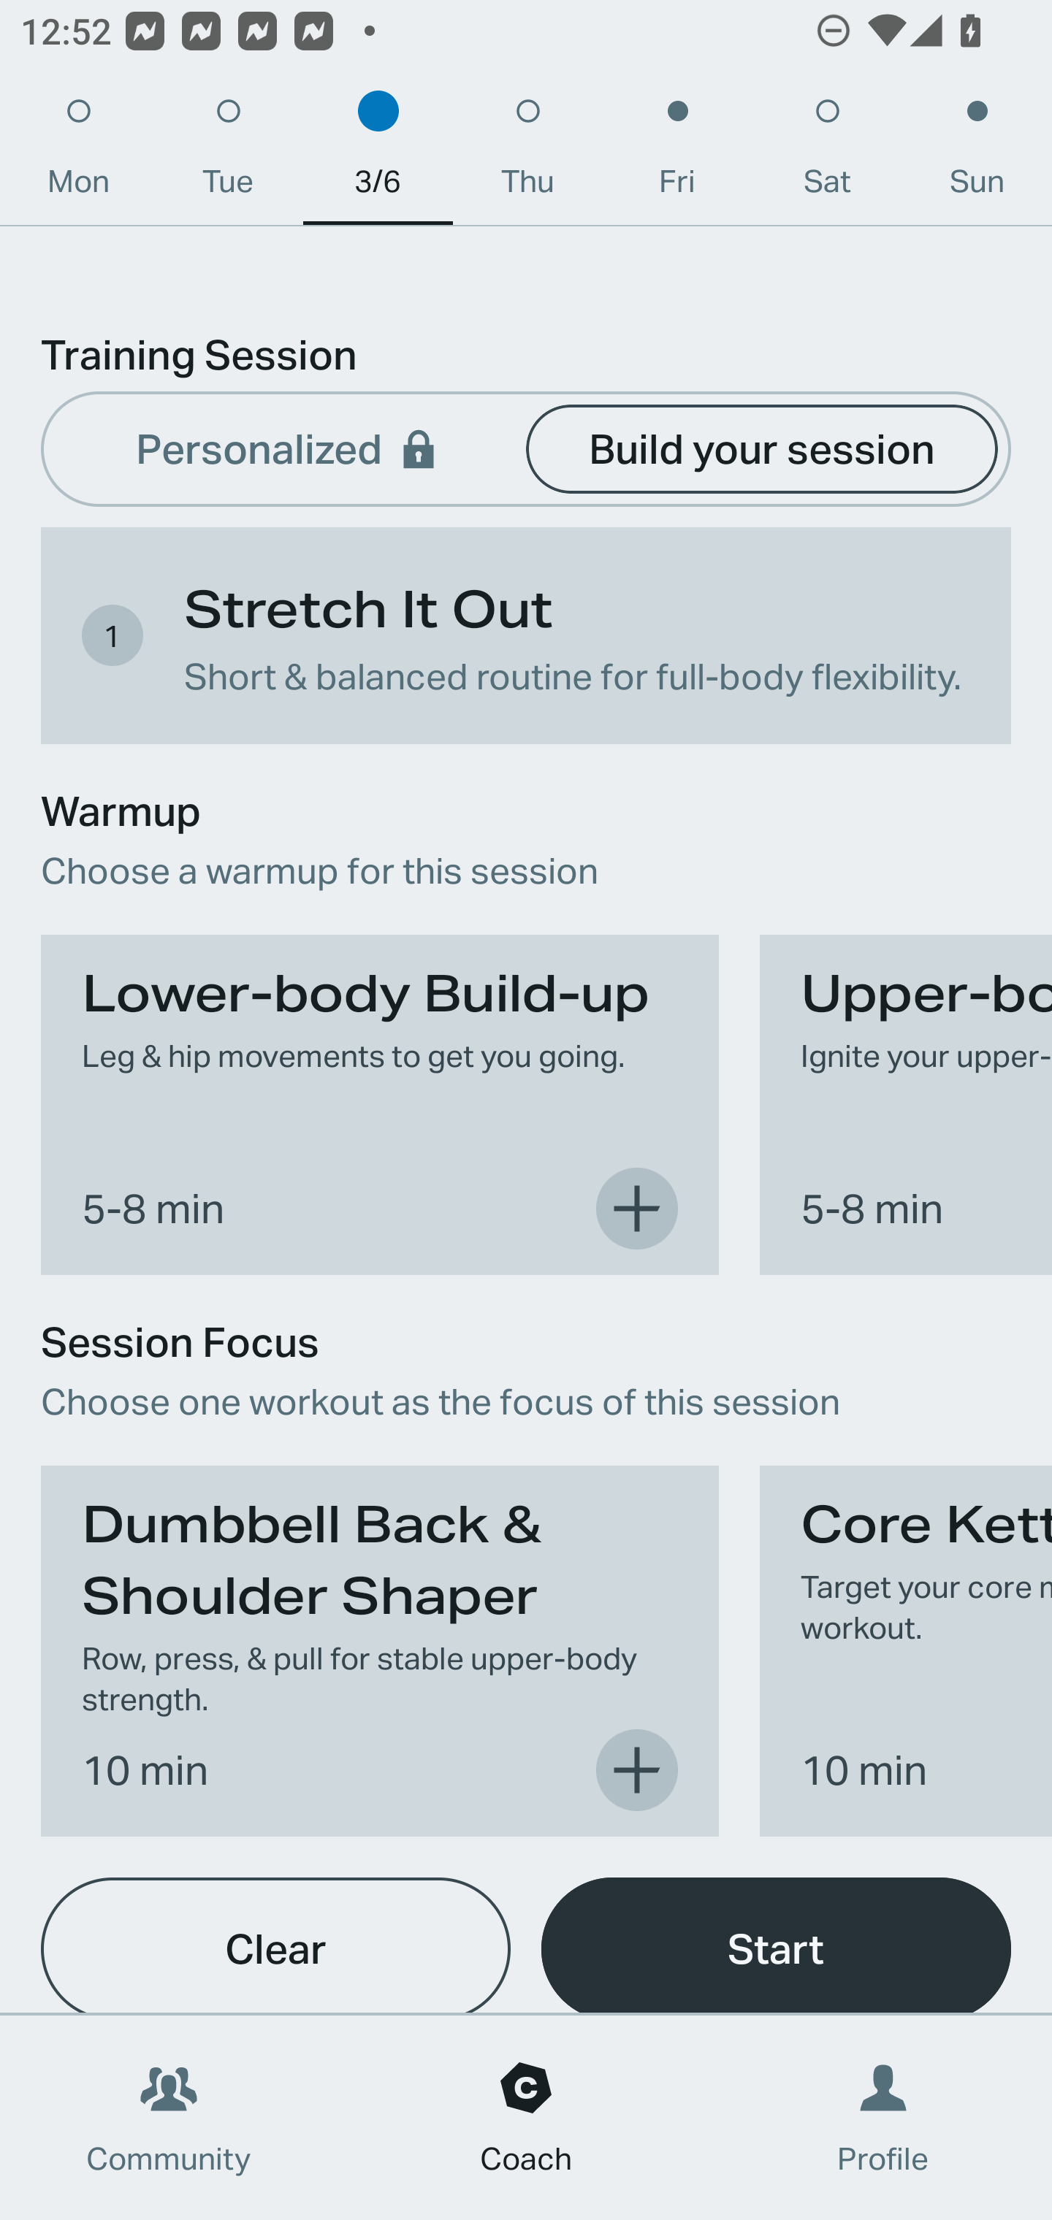  I want to click on Build your session, so click(762, 447).